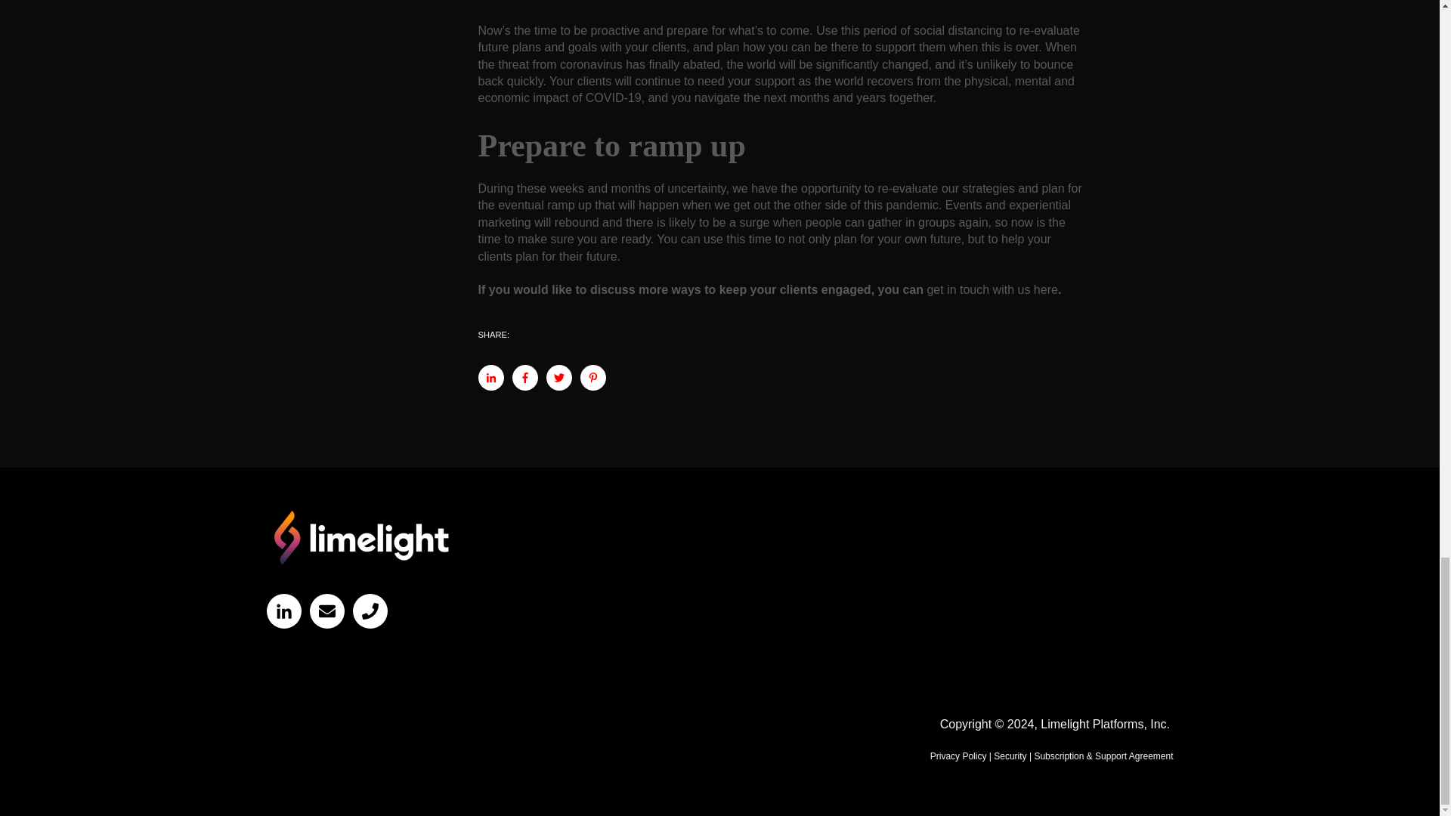  I want to click on www.limelightplatform.com, so click(360, 538).